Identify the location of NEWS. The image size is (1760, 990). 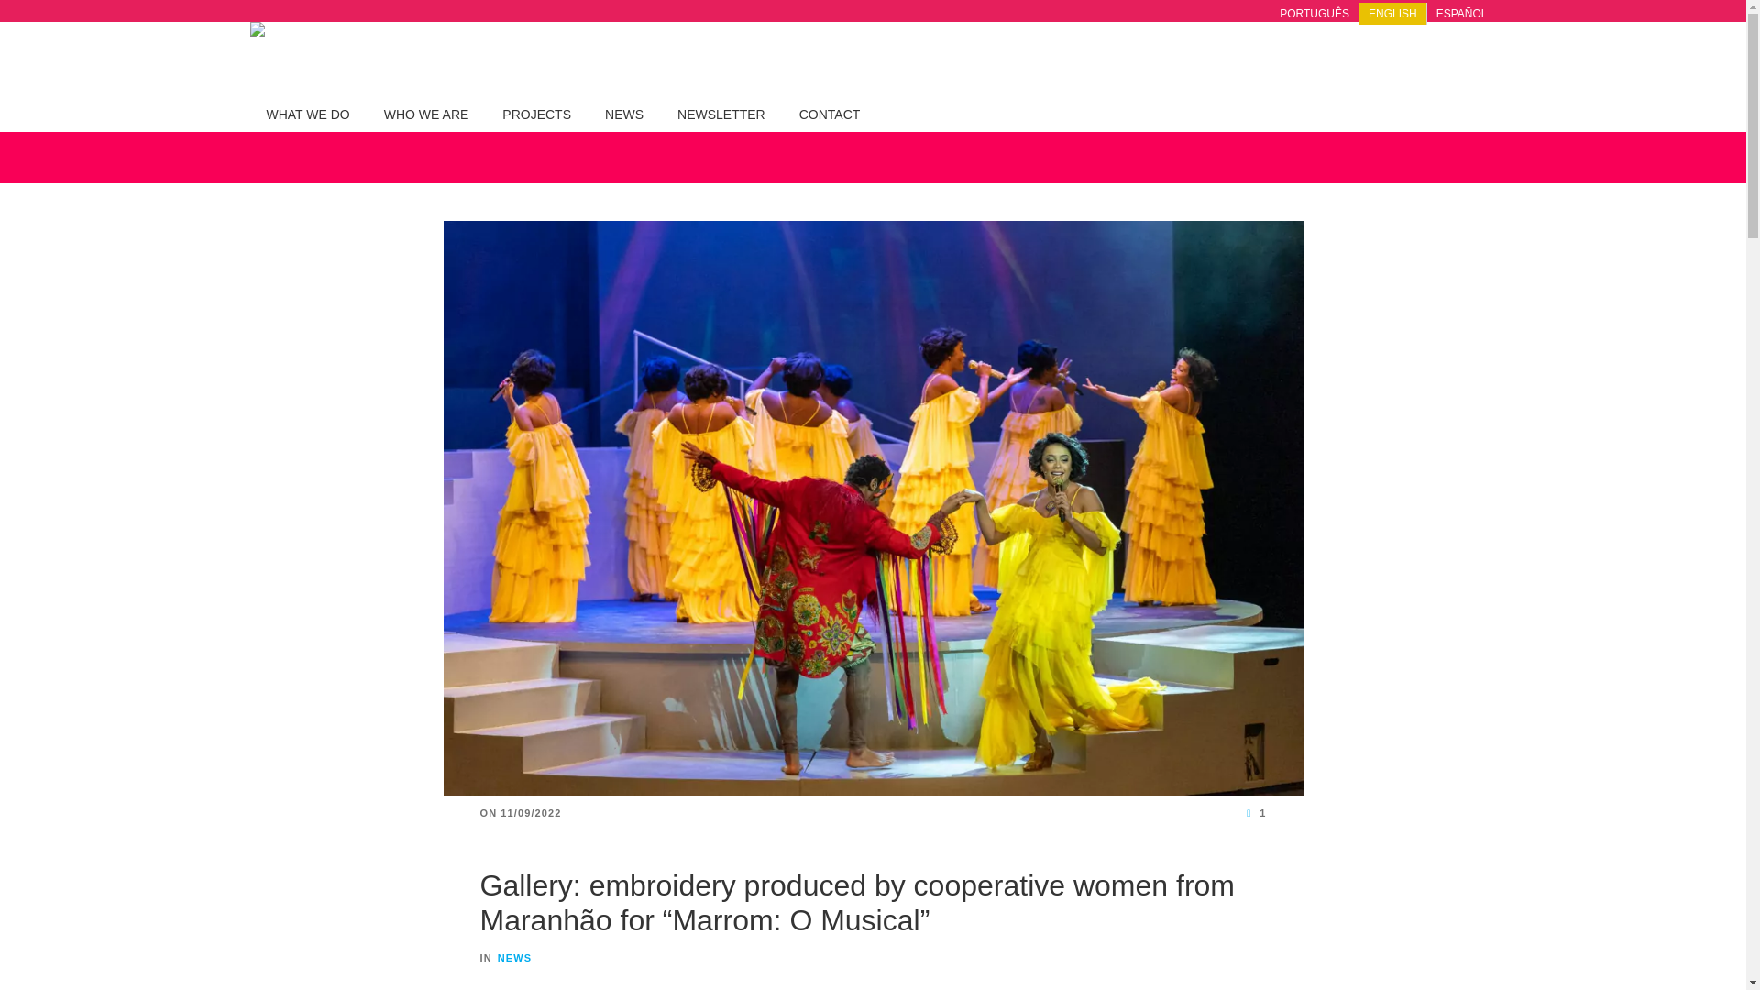
(623, 113).